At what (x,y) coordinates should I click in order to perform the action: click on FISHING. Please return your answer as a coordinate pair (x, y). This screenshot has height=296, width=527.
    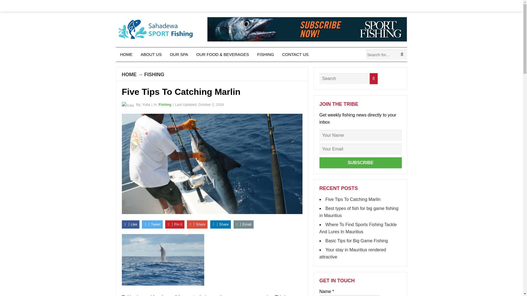
    Looking at the image, I should click on (265, 54).